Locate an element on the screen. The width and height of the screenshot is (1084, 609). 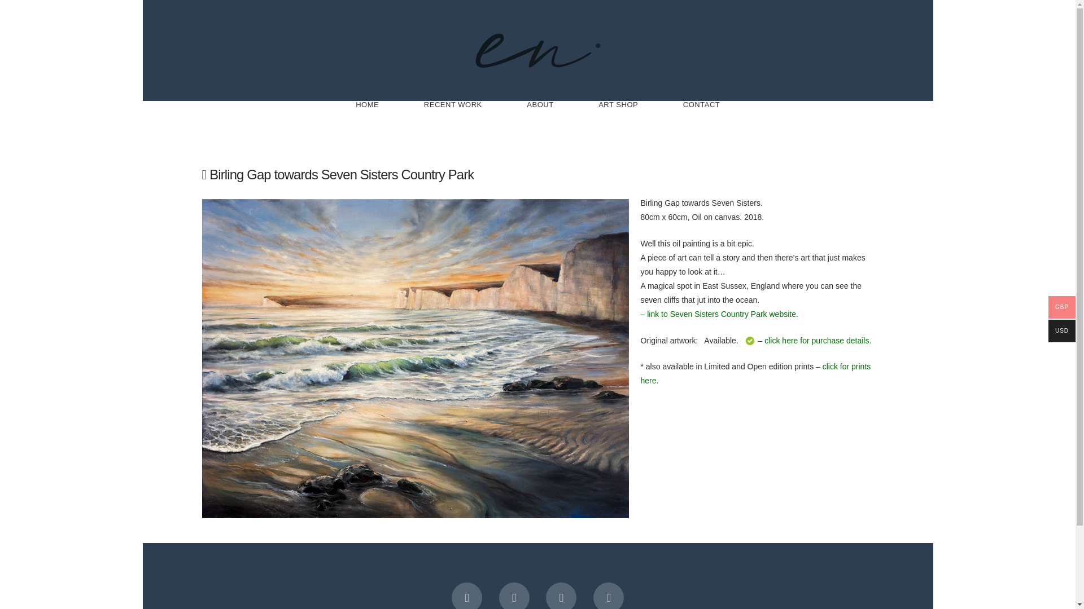
HOME is located at coordinates (367, 123).